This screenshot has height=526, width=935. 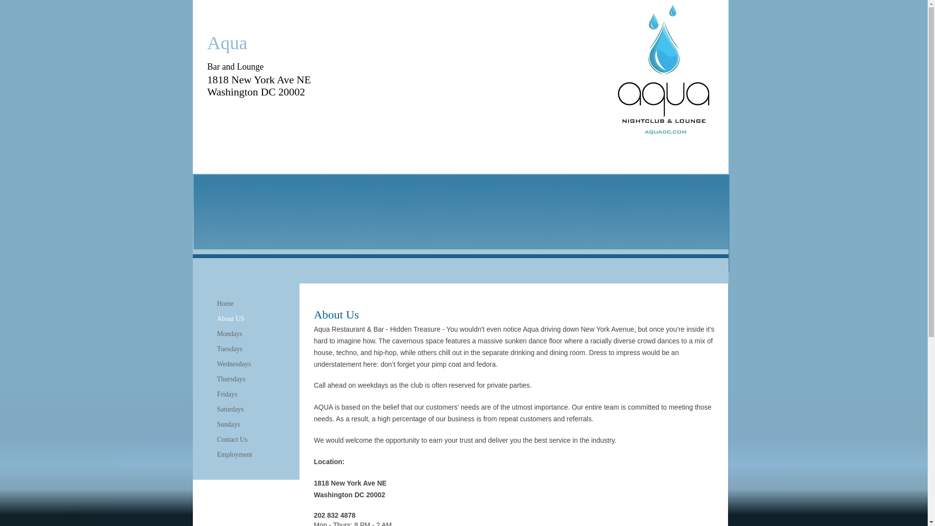 What do you see at coordinates (227, 394) in the screenshot?
I see `Fridays` at bounding box center [227, 394].